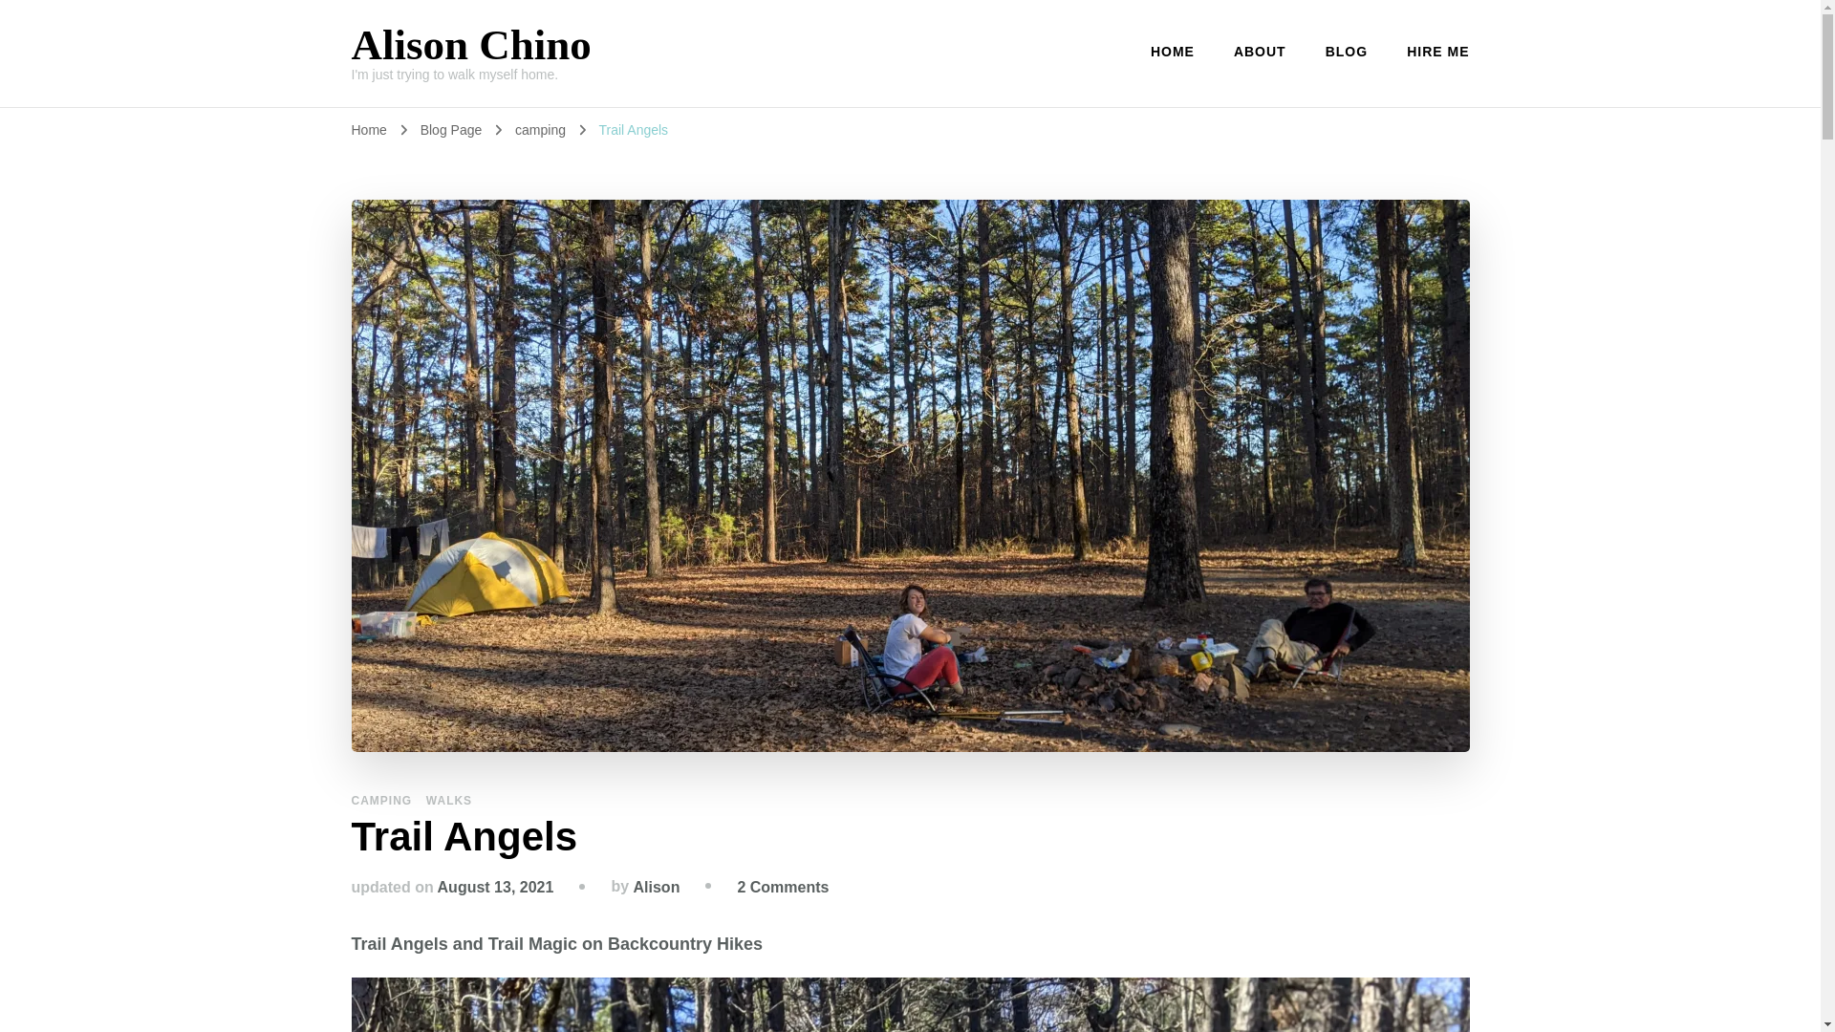  What do you see at coordinates (783, 887) in the screenshot?
I see `Trail Angels` at bounding box center [783, 887].